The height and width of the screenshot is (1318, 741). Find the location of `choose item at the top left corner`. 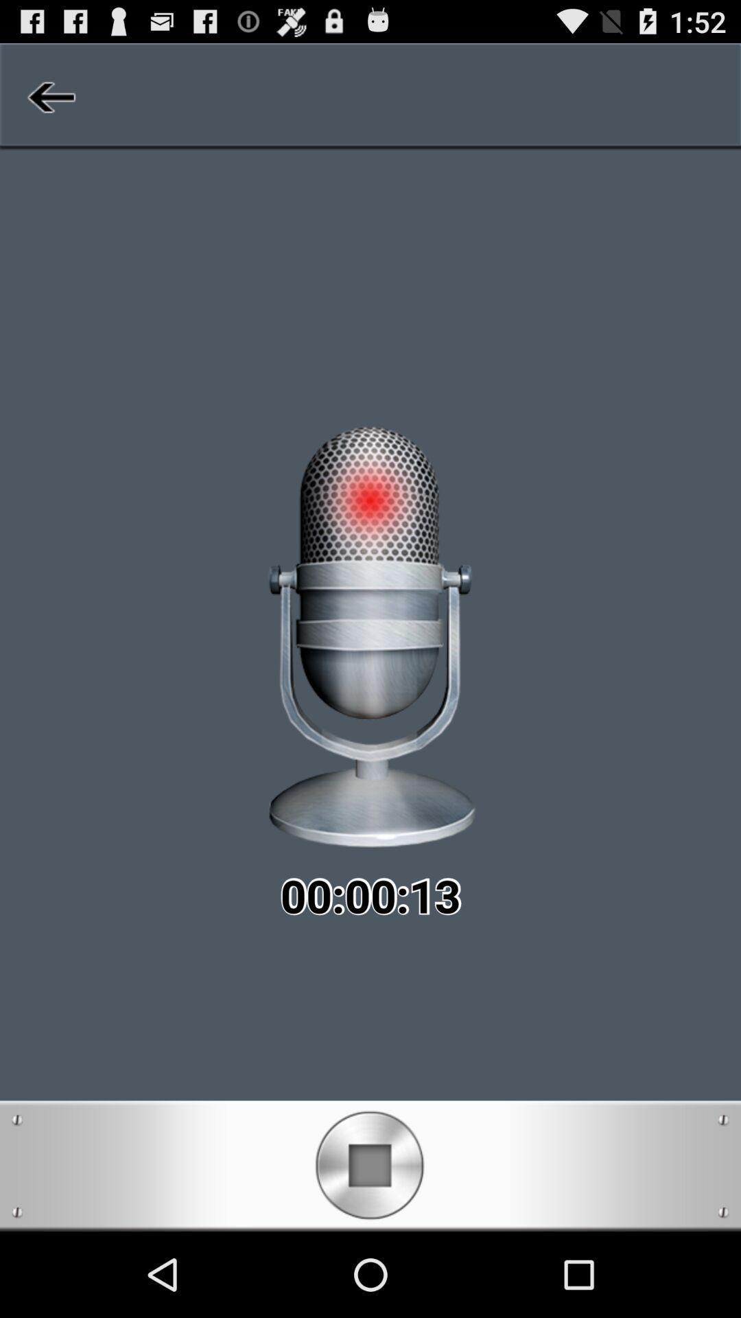

choose item at the top left corner is located at coordinates (49, 96).